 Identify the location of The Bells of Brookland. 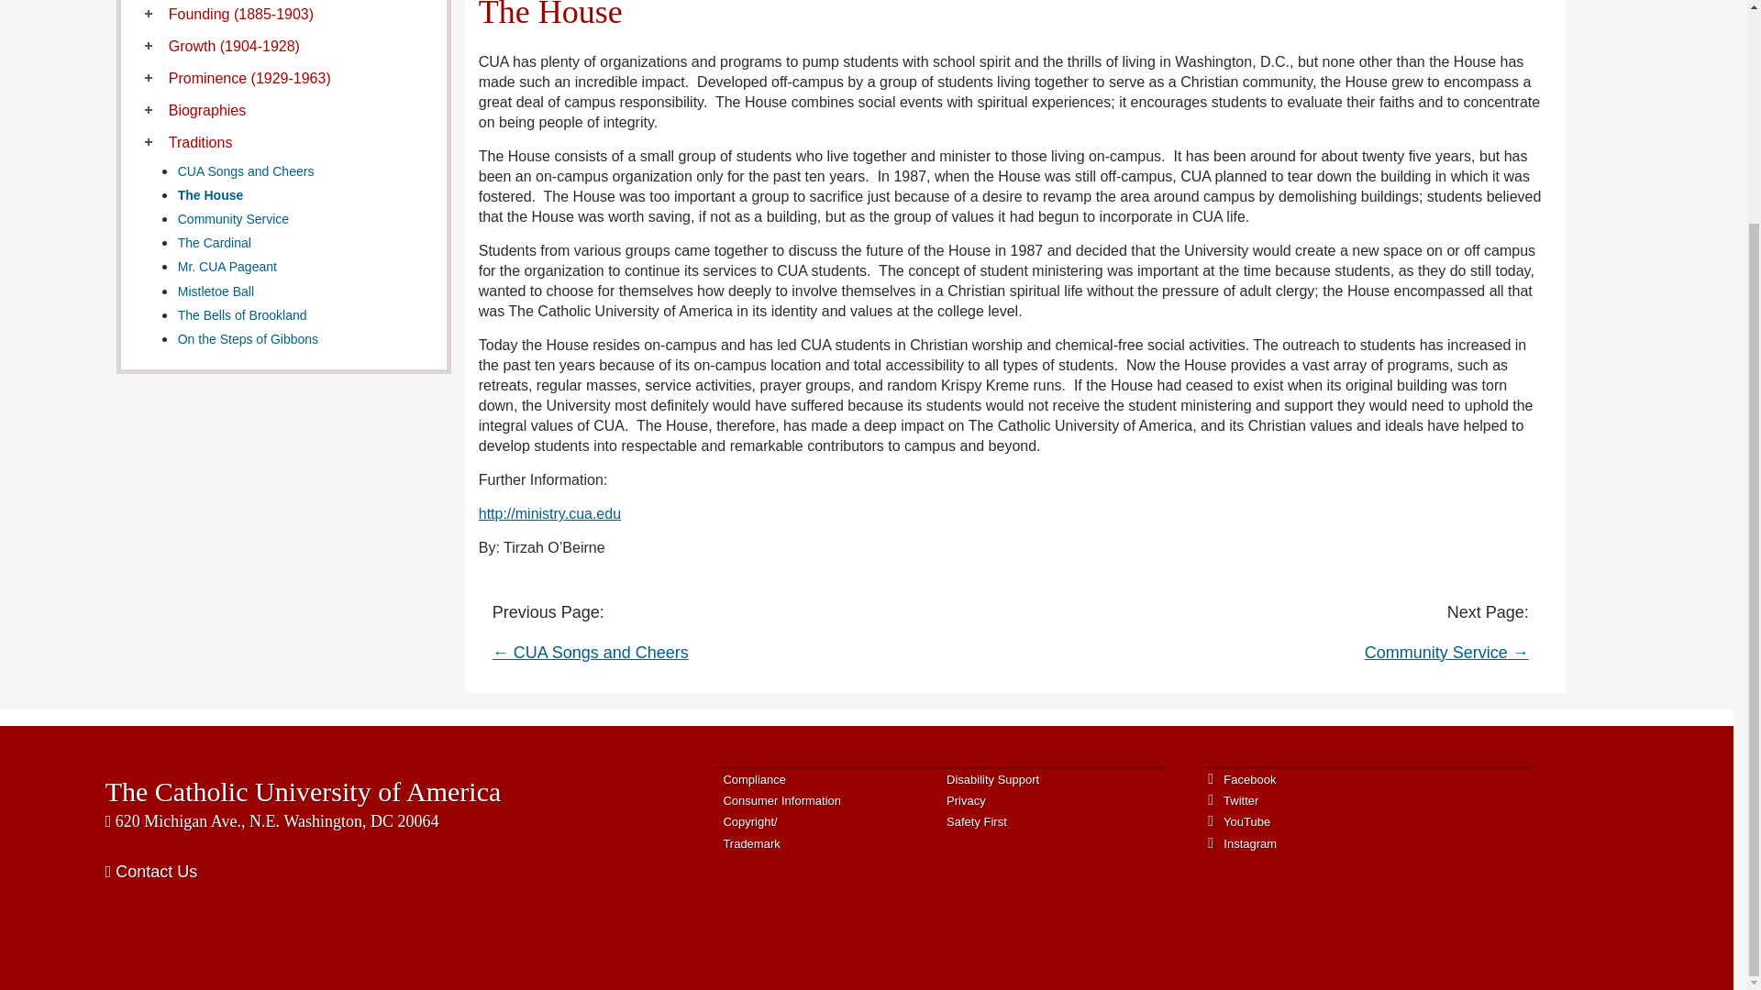
(242, 315).